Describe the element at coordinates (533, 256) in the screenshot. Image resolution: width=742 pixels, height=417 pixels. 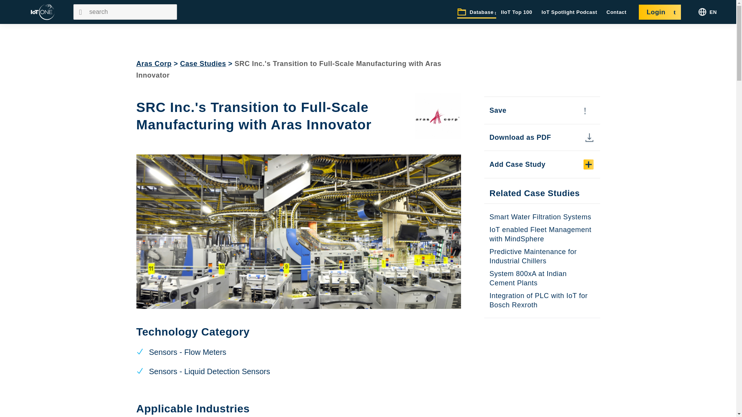
I see `Predictive Maintenance for Industrial Chillers` at that location.